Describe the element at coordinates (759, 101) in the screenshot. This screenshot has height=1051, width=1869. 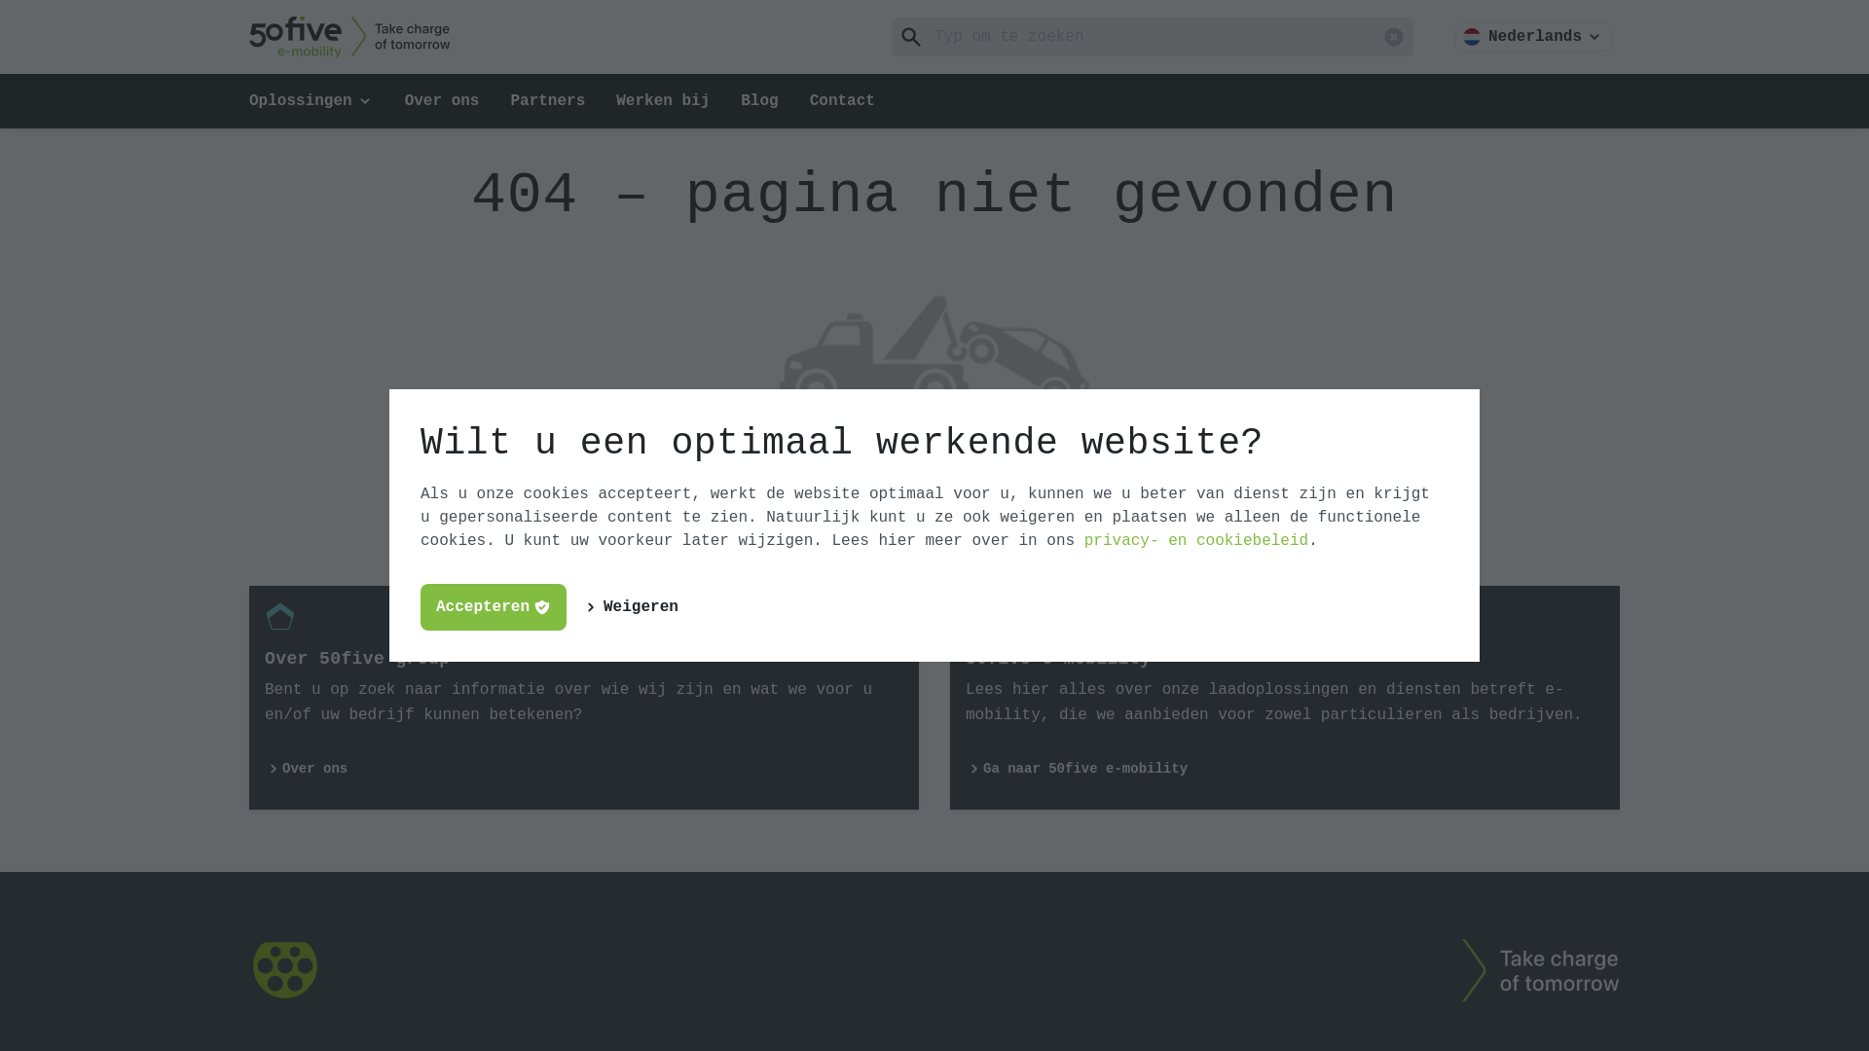
I see `Blog` at that location.